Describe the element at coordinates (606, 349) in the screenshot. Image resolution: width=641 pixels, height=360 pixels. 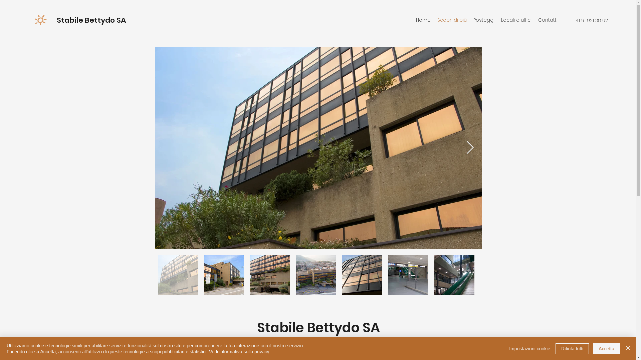
I see `Accetta` at that location.